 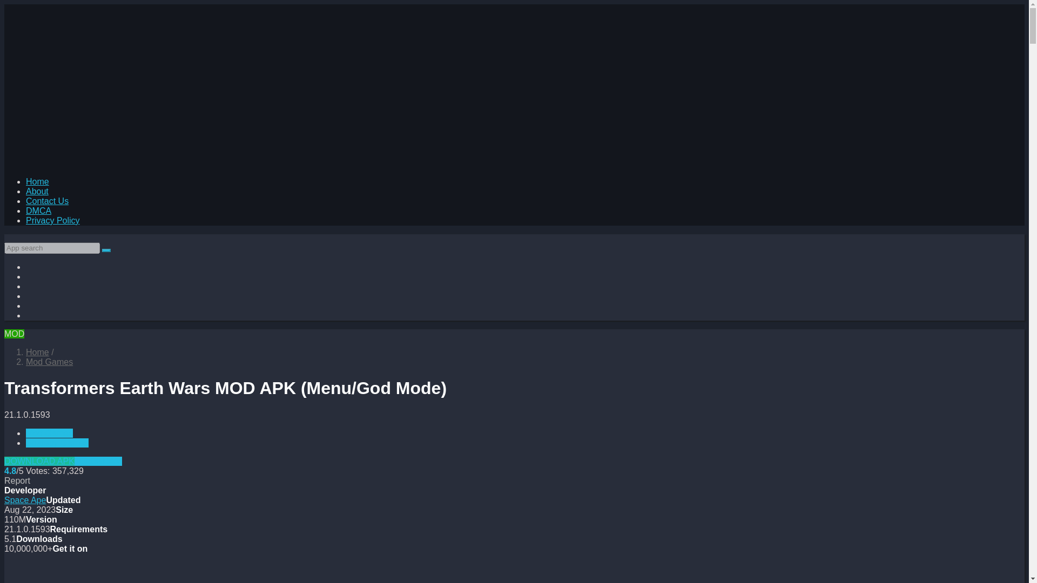 What do you see at coordinates (37, 352) in the screenshot?
I see `Home` at bounding box center [37, 352].